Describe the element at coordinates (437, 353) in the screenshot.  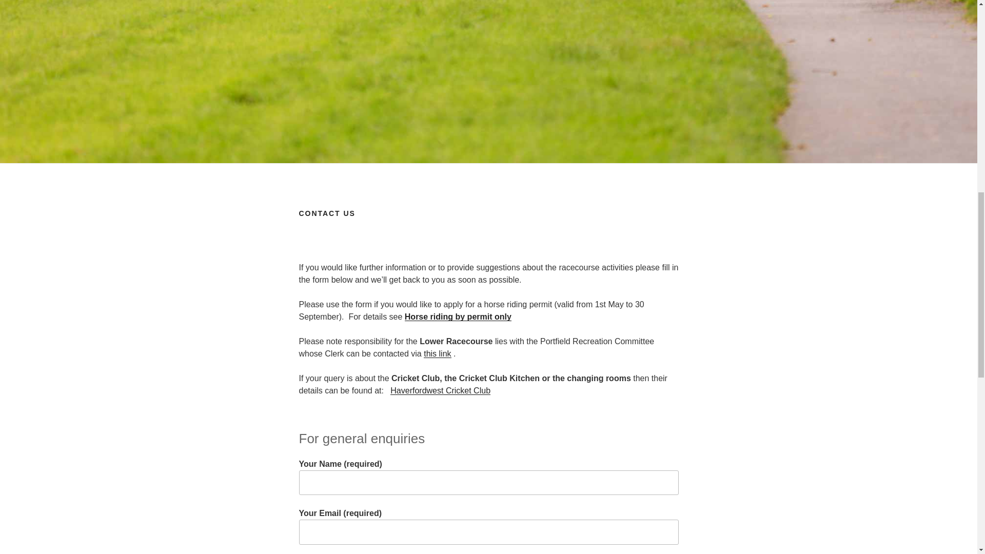
I see `this link` at that location.